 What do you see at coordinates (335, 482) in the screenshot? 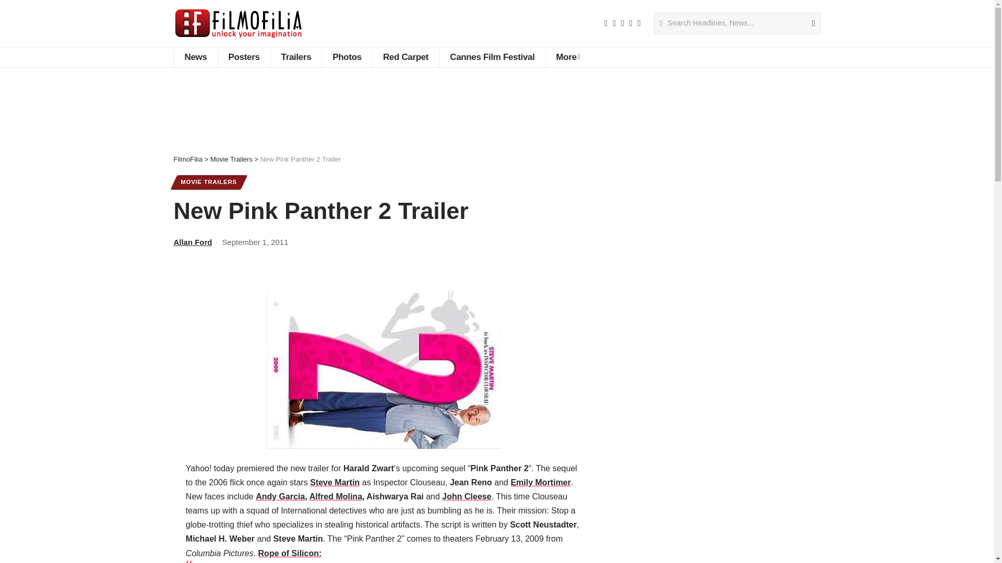
I see `Posts tagged with Steve Martin` at bounding box center [335, 482].